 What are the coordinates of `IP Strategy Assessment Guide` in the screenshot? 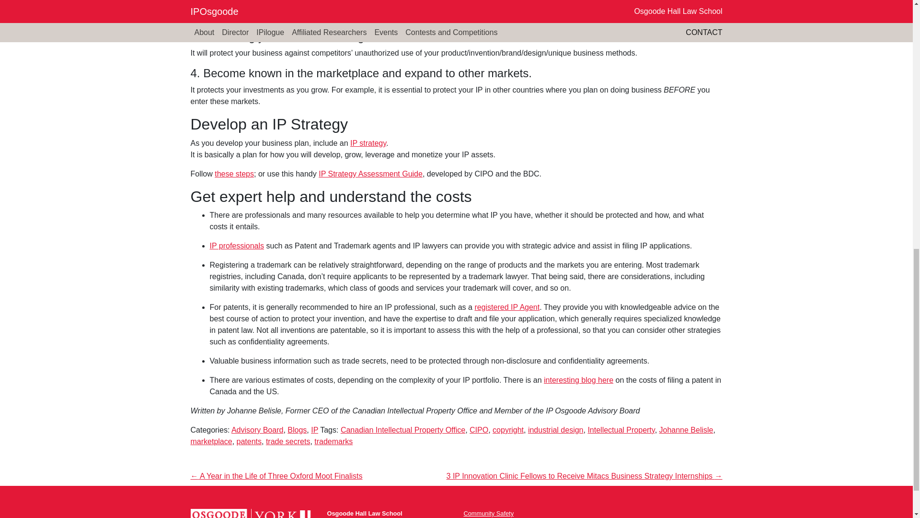 It's located at (370, 174).